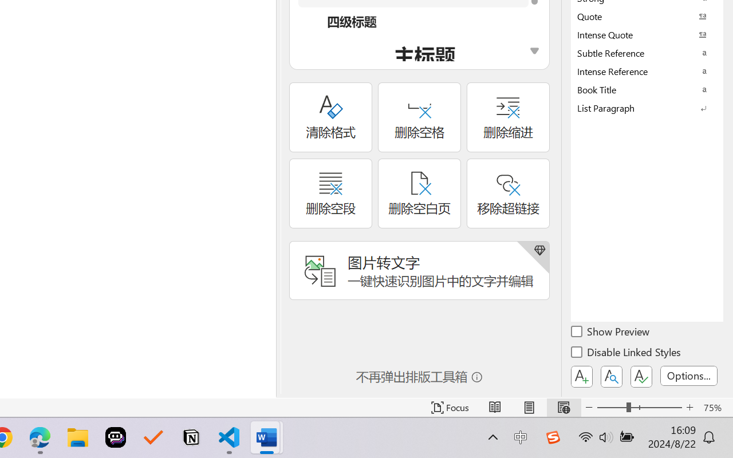 Image resolution: width=733 pixels, height=458 pixels. What do you see at coordinates (612, 408) in the screenshot?
I see `Zoom Out` at bounding box center [612, 408].